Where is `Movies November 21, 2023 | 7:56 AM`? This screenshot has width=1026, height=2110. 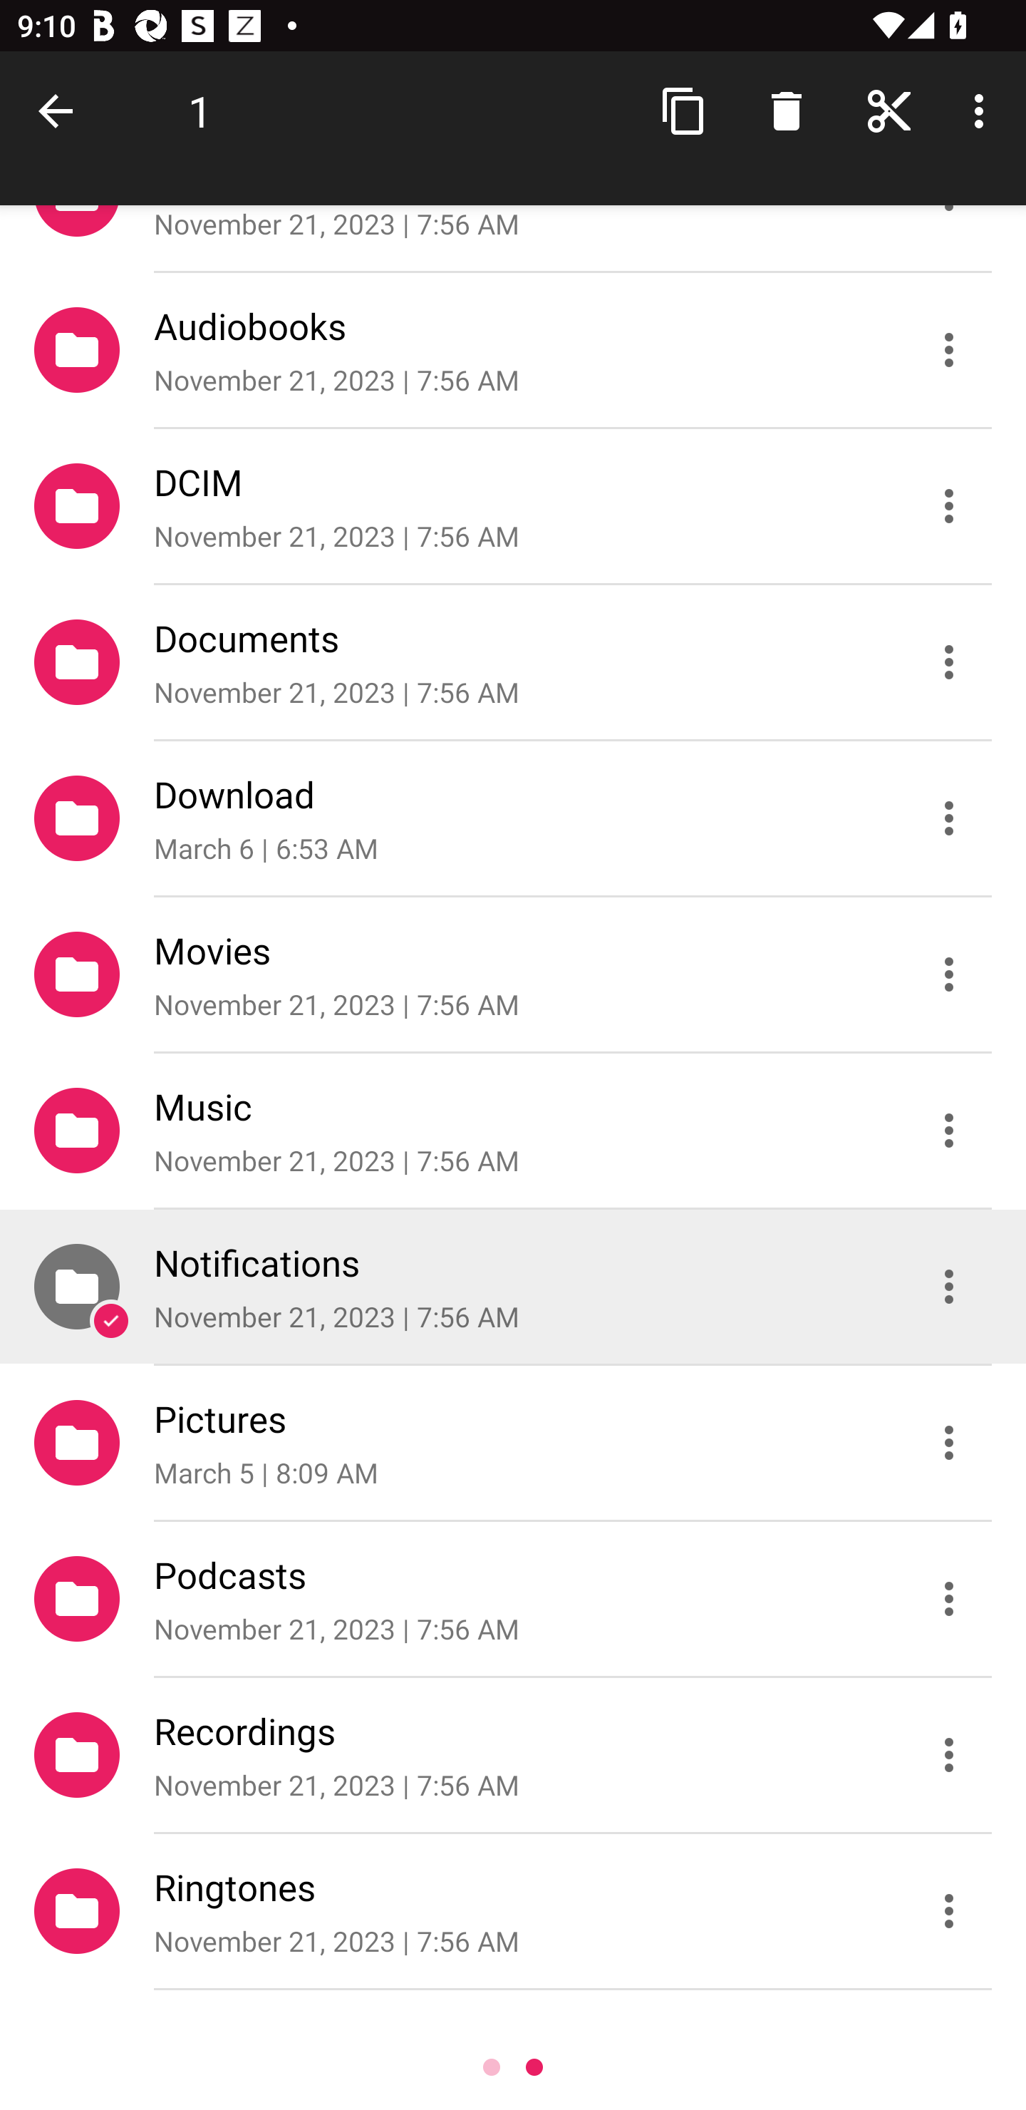 Movies November 21, 2023 | 7:56 AM is located at coordinates (513, 974).